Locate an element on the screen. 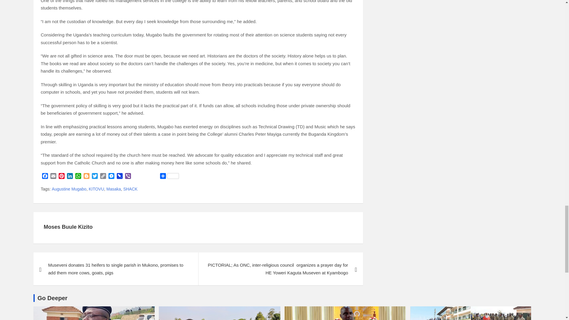 The width and height of the screenshot is (569, 320). Blogger is located at coordinates (87, 177).